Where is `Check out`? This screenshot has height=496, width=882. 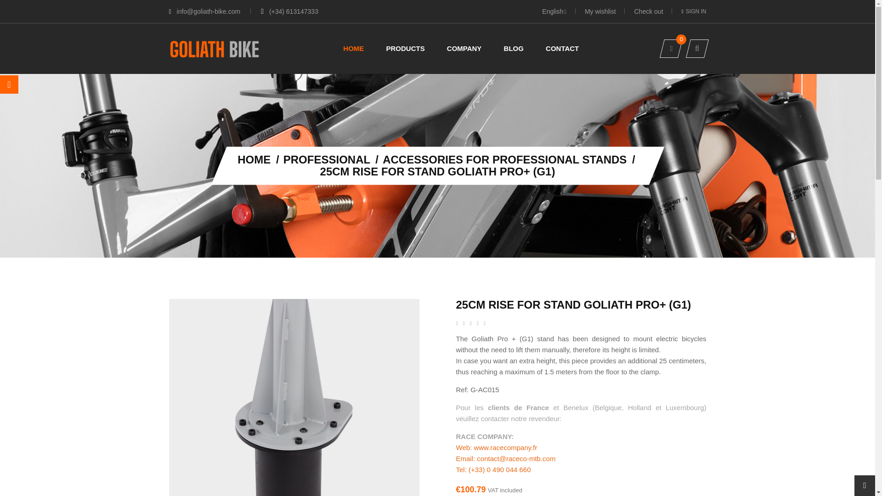 Check out is located at coordinates (650, 11).